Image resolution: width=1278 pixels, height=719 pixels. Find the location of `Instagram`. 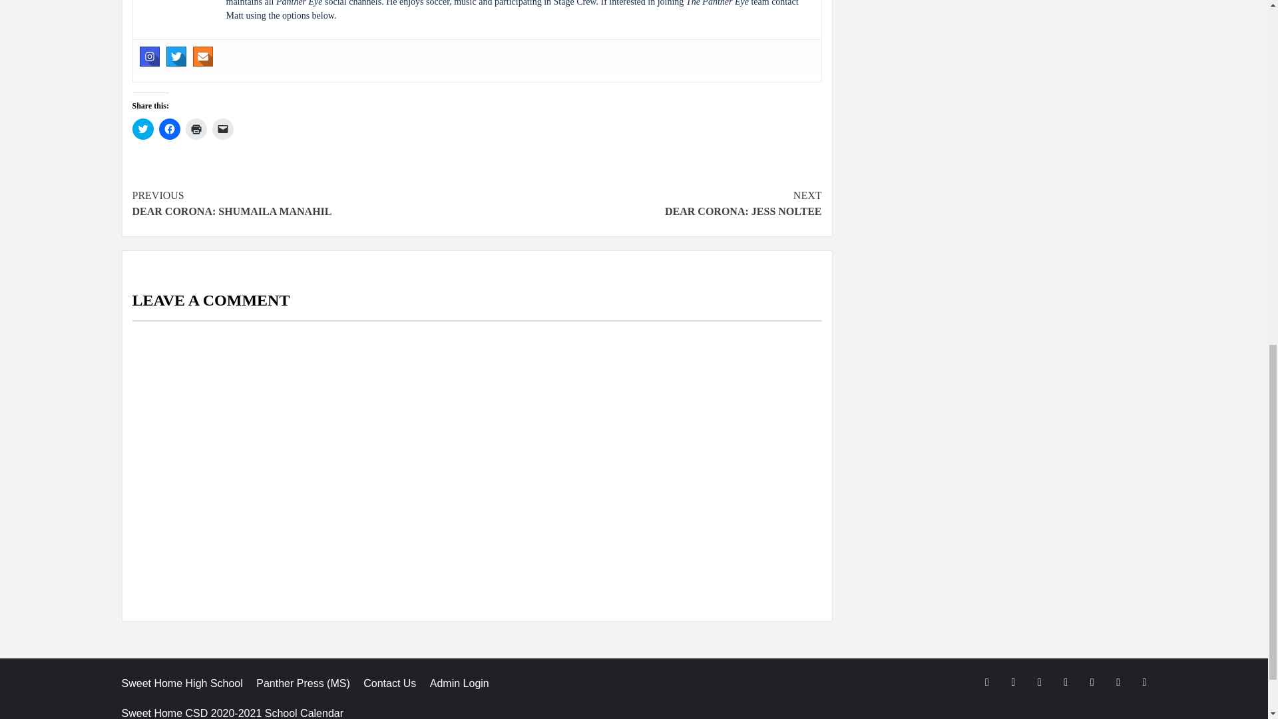

Instagram is located at coordinates (149, 57).